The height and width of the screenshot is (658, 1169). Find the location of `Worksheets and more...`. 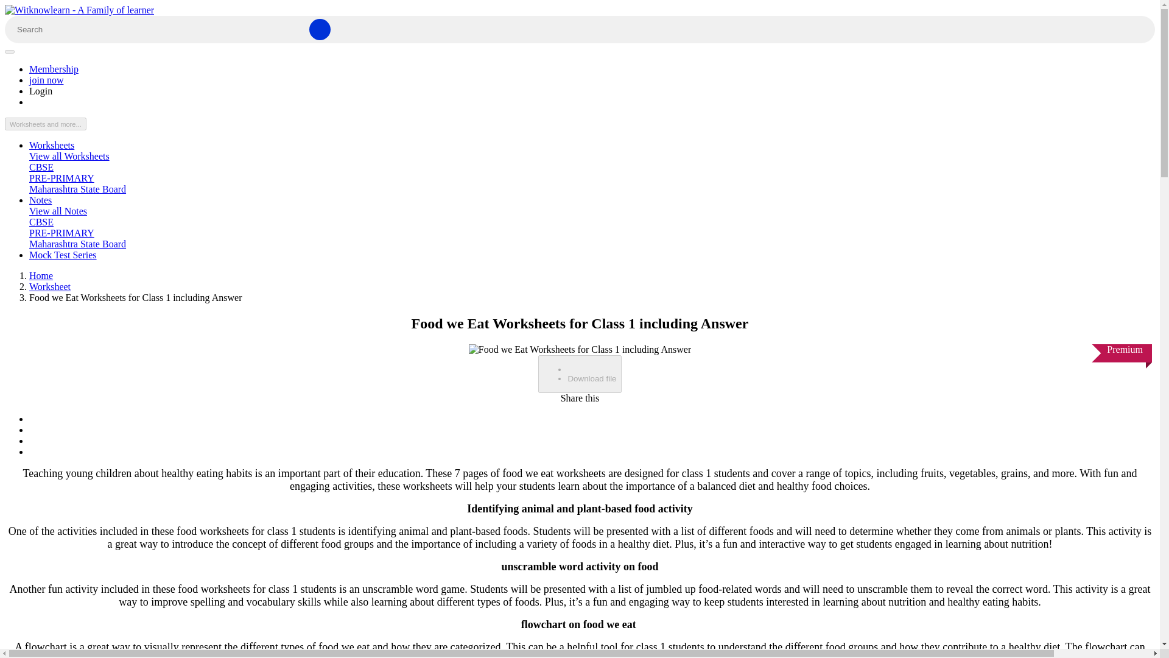

Worksheets and more... is located at coordinates (45, 124).